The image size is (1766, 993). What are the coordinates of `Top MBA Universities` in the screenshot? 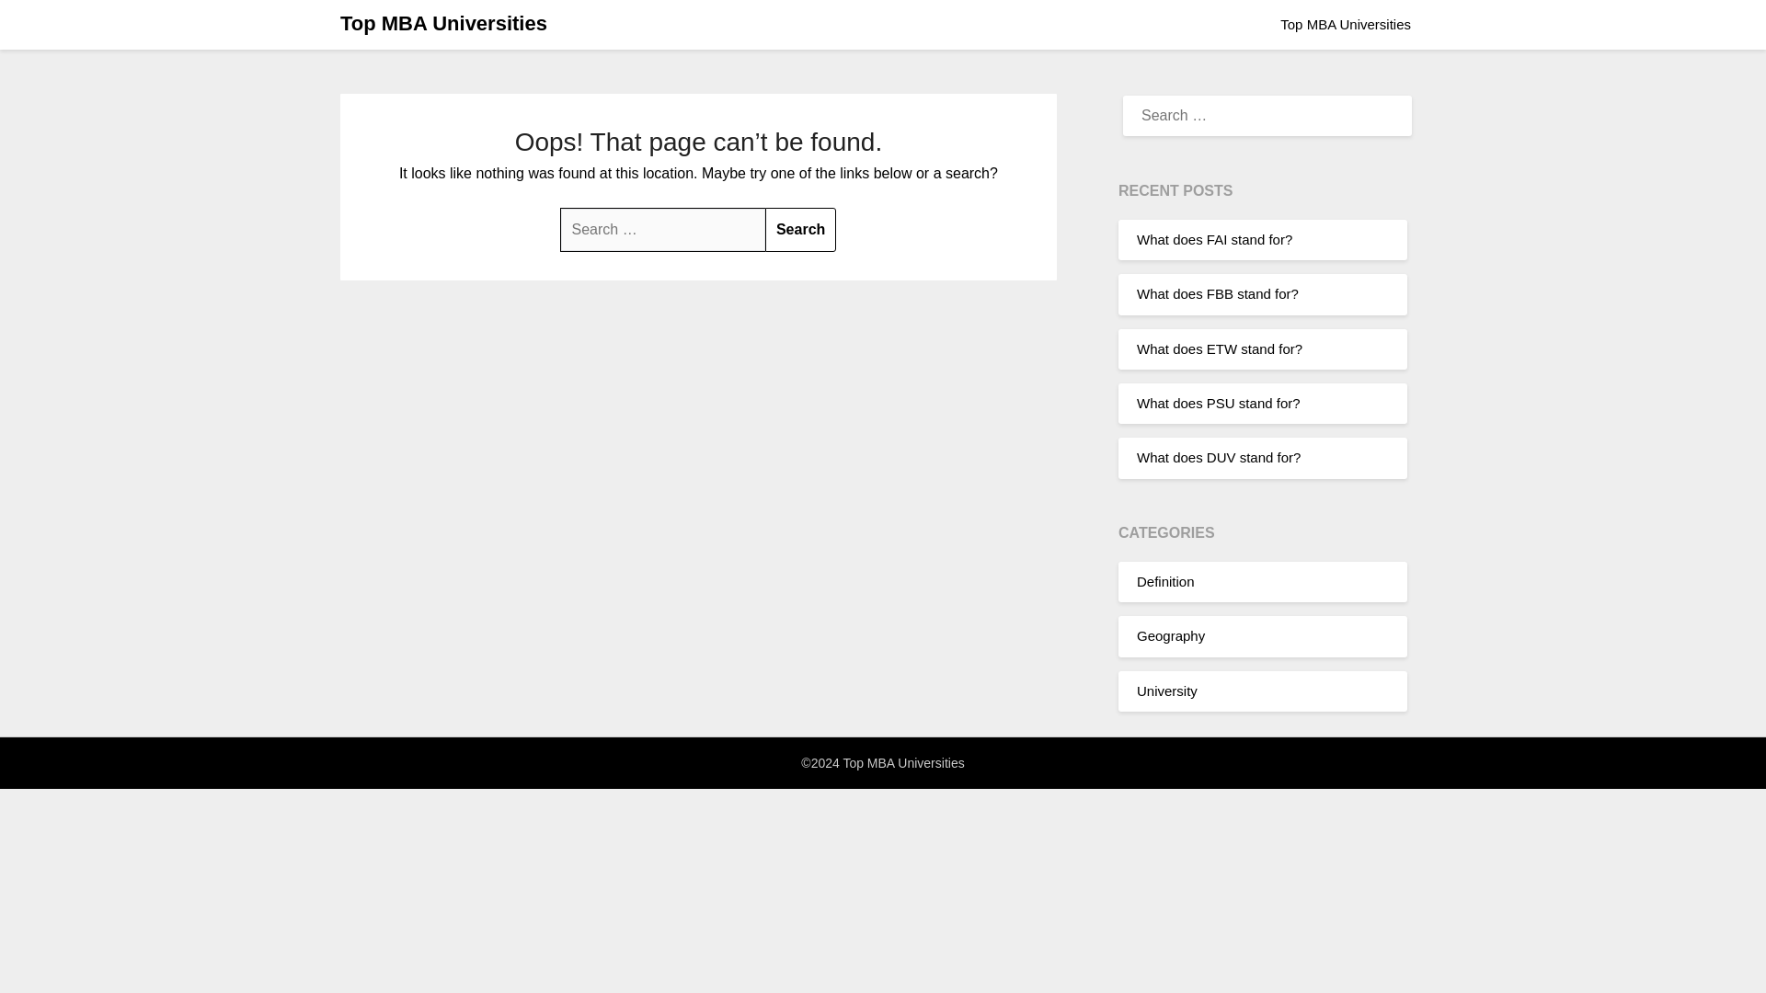 It's located at (443, 24).